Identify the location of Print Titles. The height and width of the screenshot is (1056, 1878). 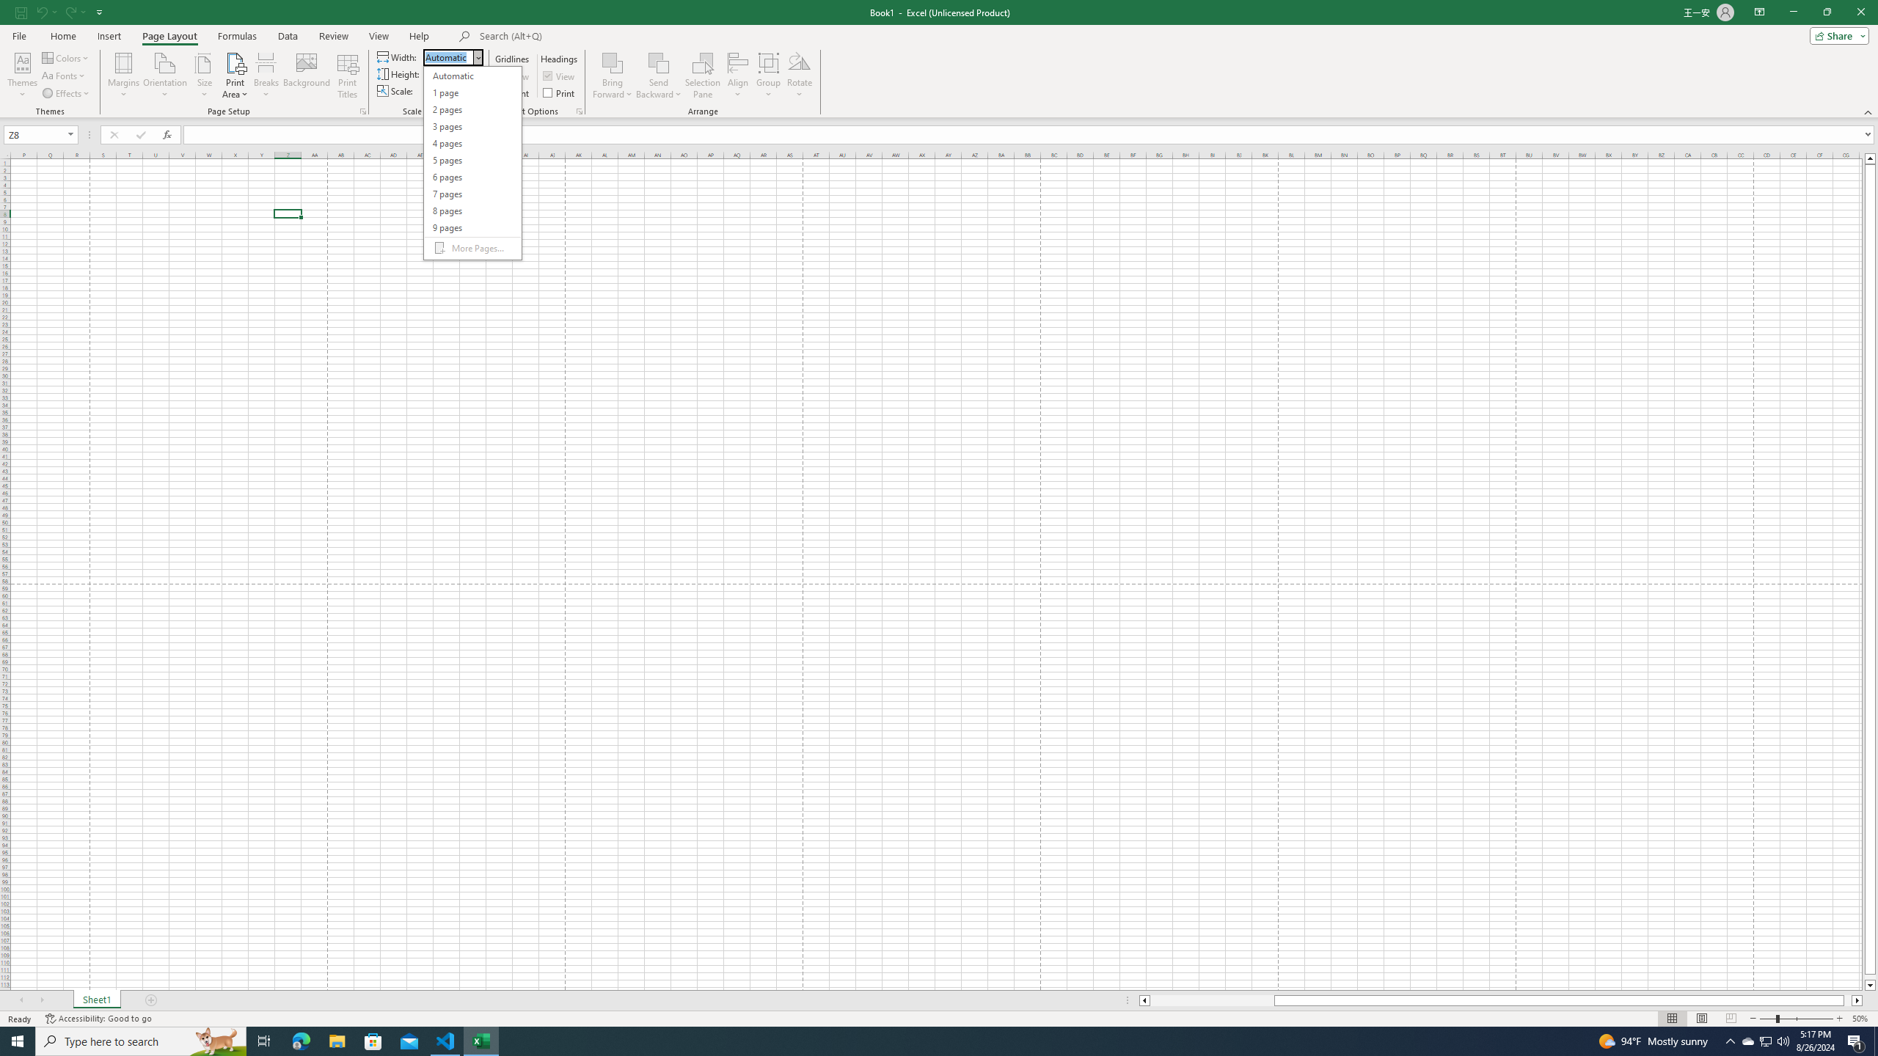
(348, 76).